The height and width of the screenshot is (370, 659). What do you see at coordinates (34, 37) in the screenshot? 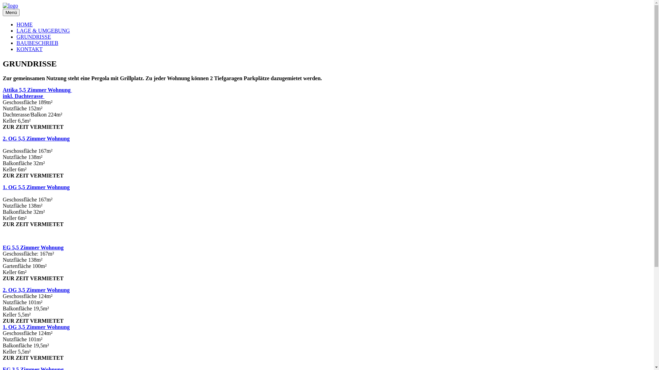
I see `GRUNDRISSE` at bounding box center [34, 37].